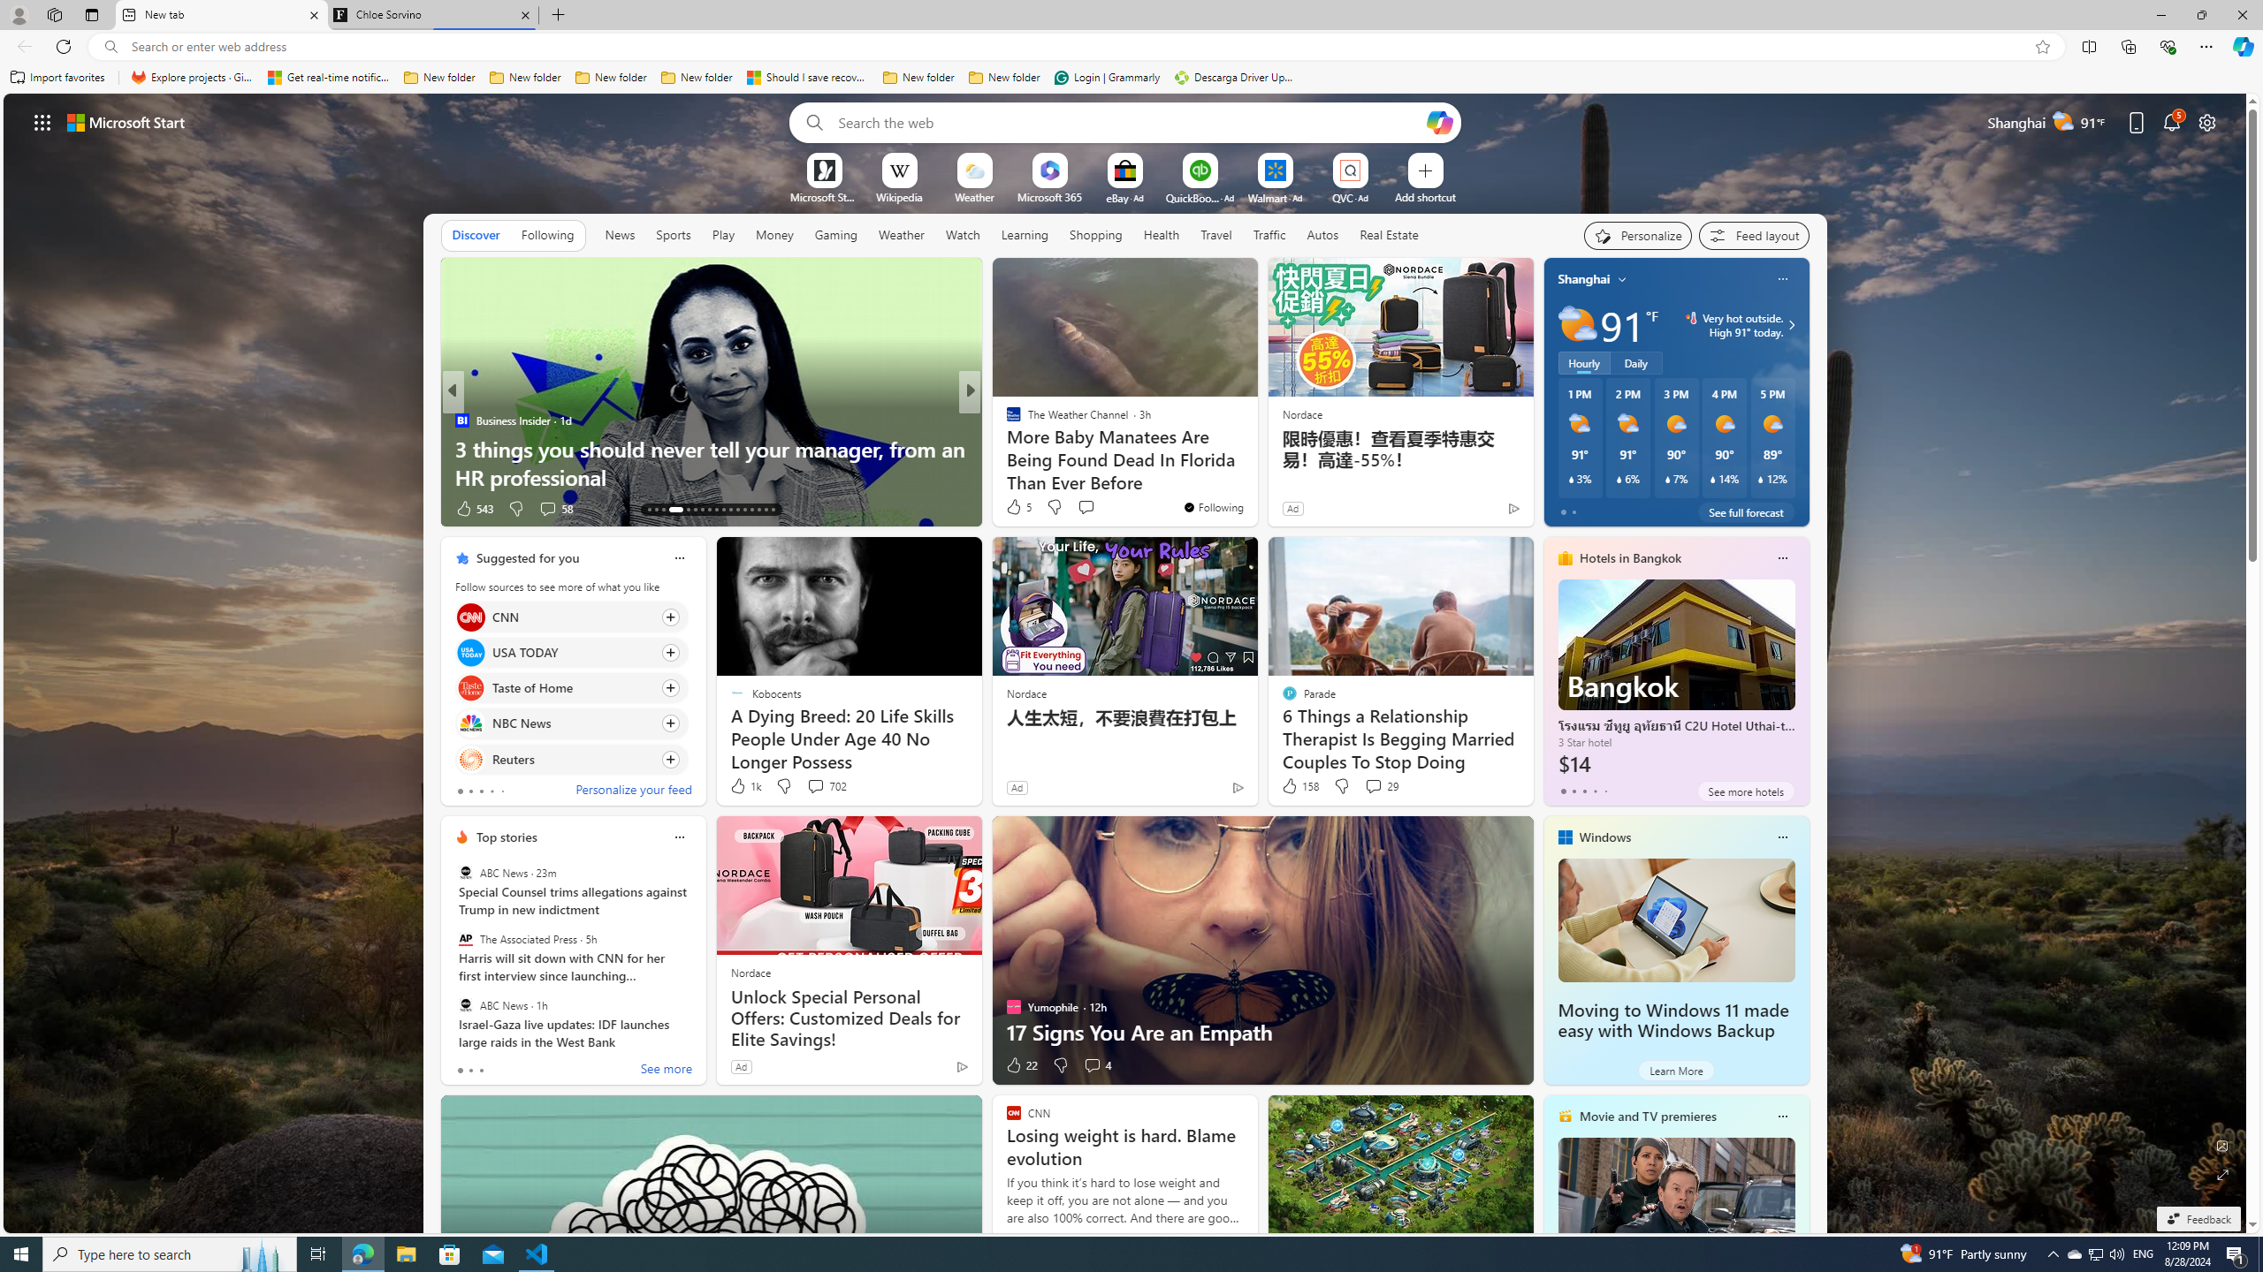  Describe the element at coordinates (723, 235) in the screenshot. I see `Play` at that location.